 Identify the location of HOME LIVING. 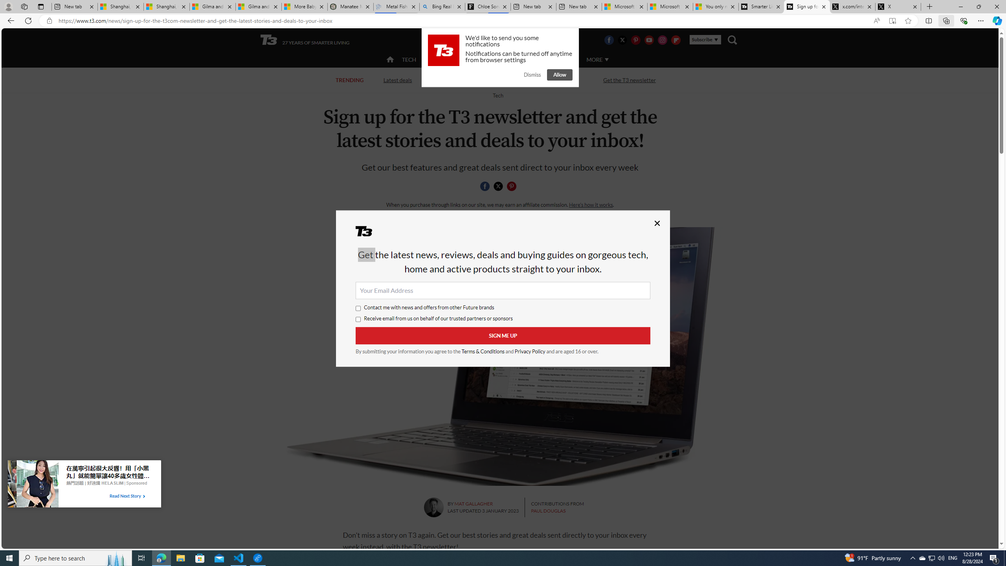
(485, 59).